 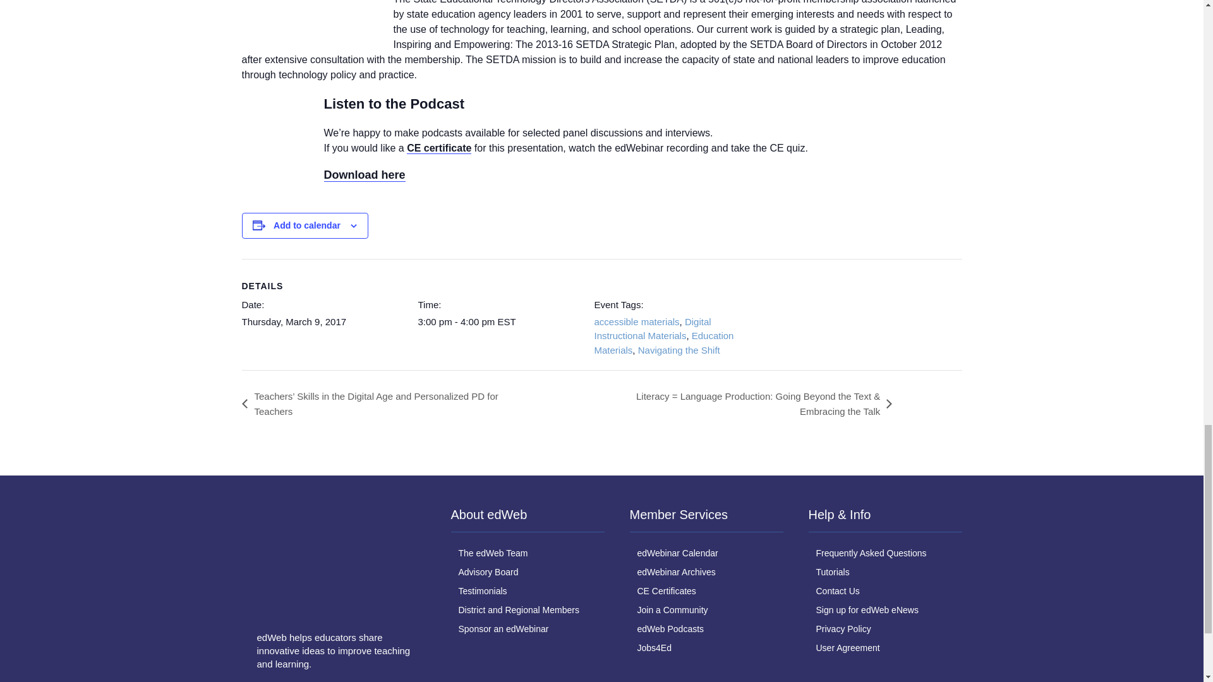 I want to click on 2017-03-09, so click(x=293, y=322).